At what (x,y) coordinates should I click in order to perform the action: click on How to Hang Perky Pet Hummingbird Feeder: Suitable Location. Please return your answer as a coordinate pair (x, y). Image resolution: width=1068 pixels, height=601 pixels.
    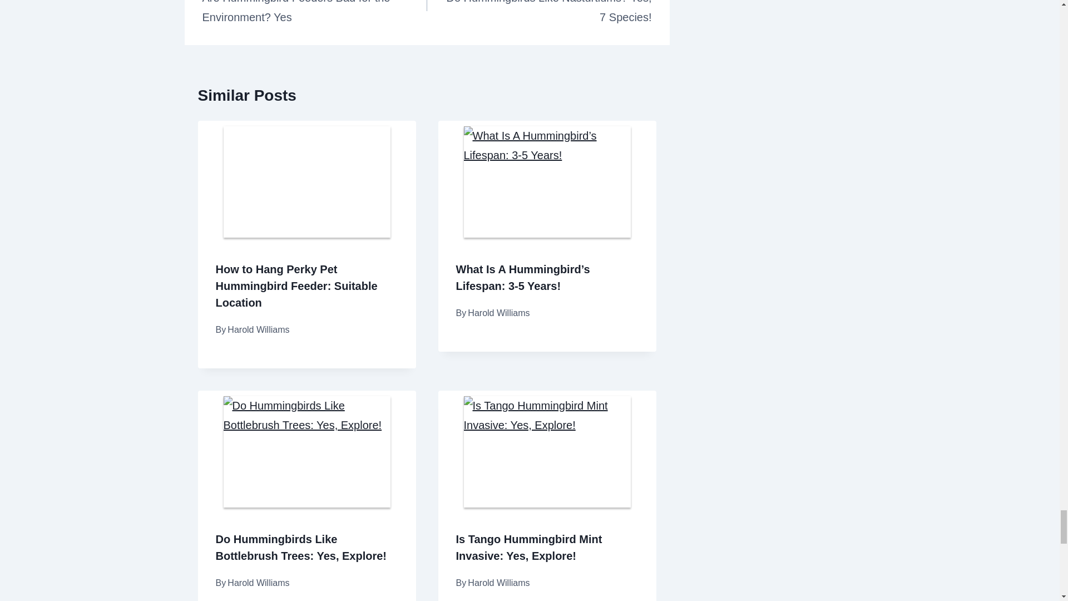
    Looking at the image, I should click on (296, 286).